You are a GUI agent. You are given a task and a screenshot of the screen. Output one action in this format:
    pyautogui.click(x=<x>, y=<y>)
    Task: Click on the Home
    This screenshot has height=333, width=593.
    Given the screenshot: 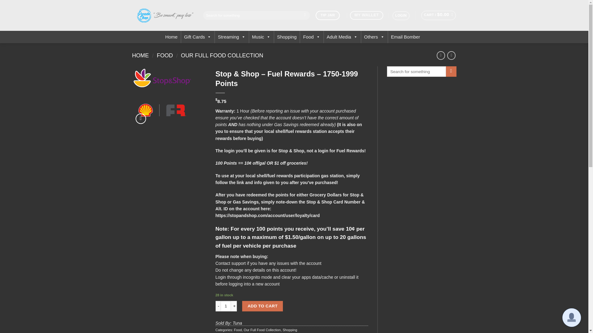 What is the action you would take?
    pyautogui.click(x=171, y=37)
    